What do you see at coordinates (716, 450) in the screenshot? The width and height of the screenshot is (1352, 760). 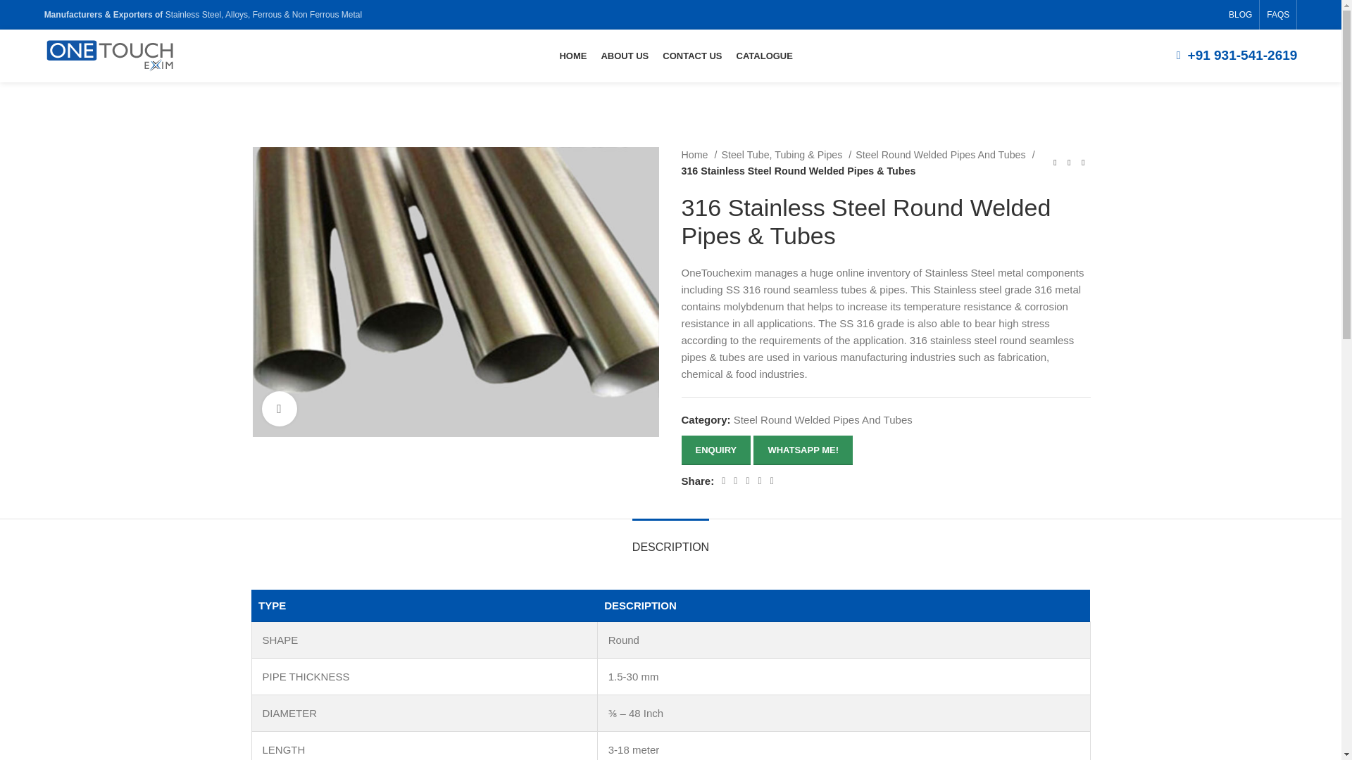 I see `Enquiry` at bounding box center [716, 450].